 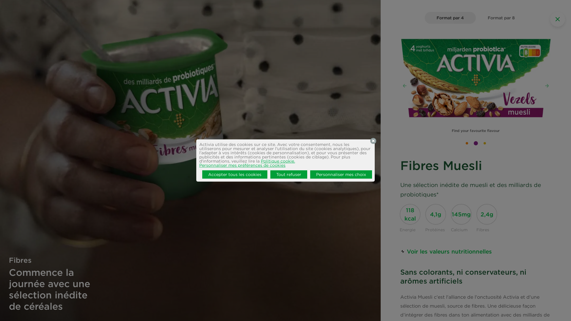 What do you see at coordinates (467, 143) in the screenshot?
I see `Fibres Noisette-Quinoa` at bounding box center [467, 143].